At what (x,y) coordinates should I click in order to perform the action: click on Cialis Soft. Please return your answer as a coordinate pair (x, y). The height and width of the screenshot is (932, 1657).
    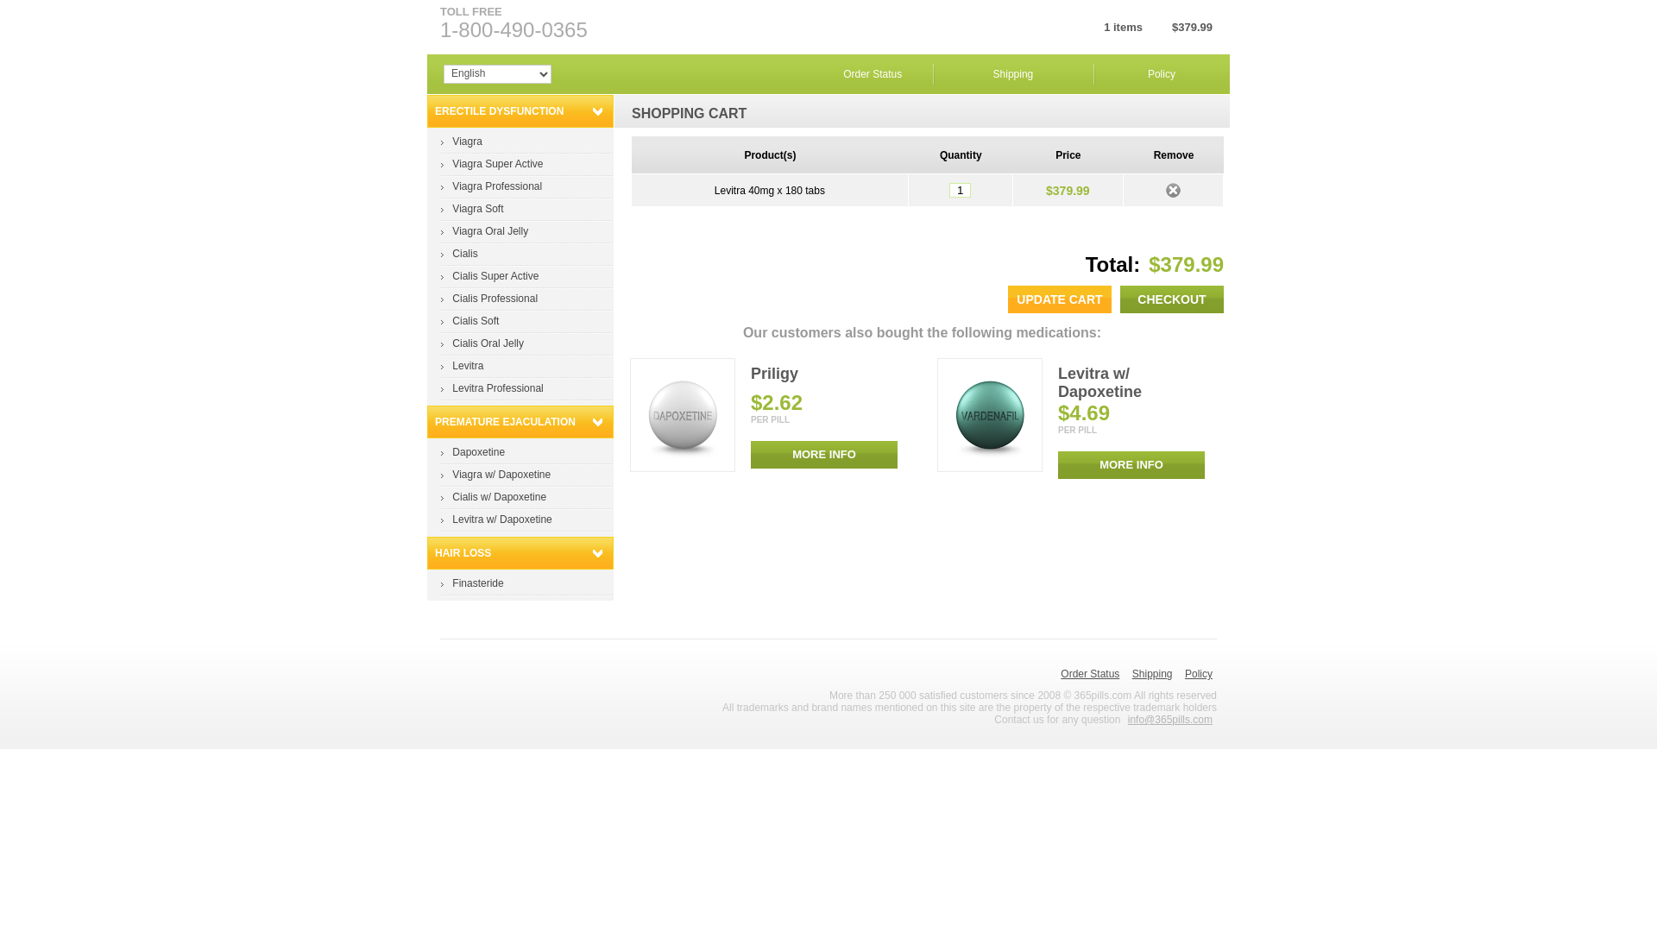
    Looking at the image, I should click on (476, 321).